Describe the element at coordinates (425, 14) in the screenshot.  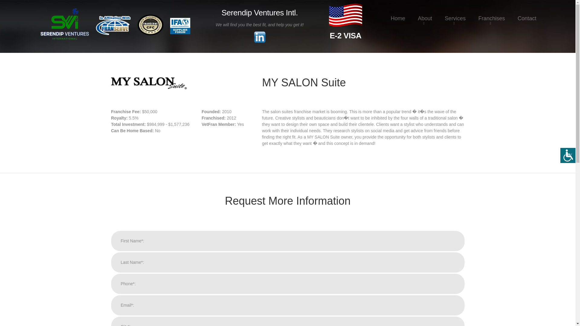
I see `About` at that location.